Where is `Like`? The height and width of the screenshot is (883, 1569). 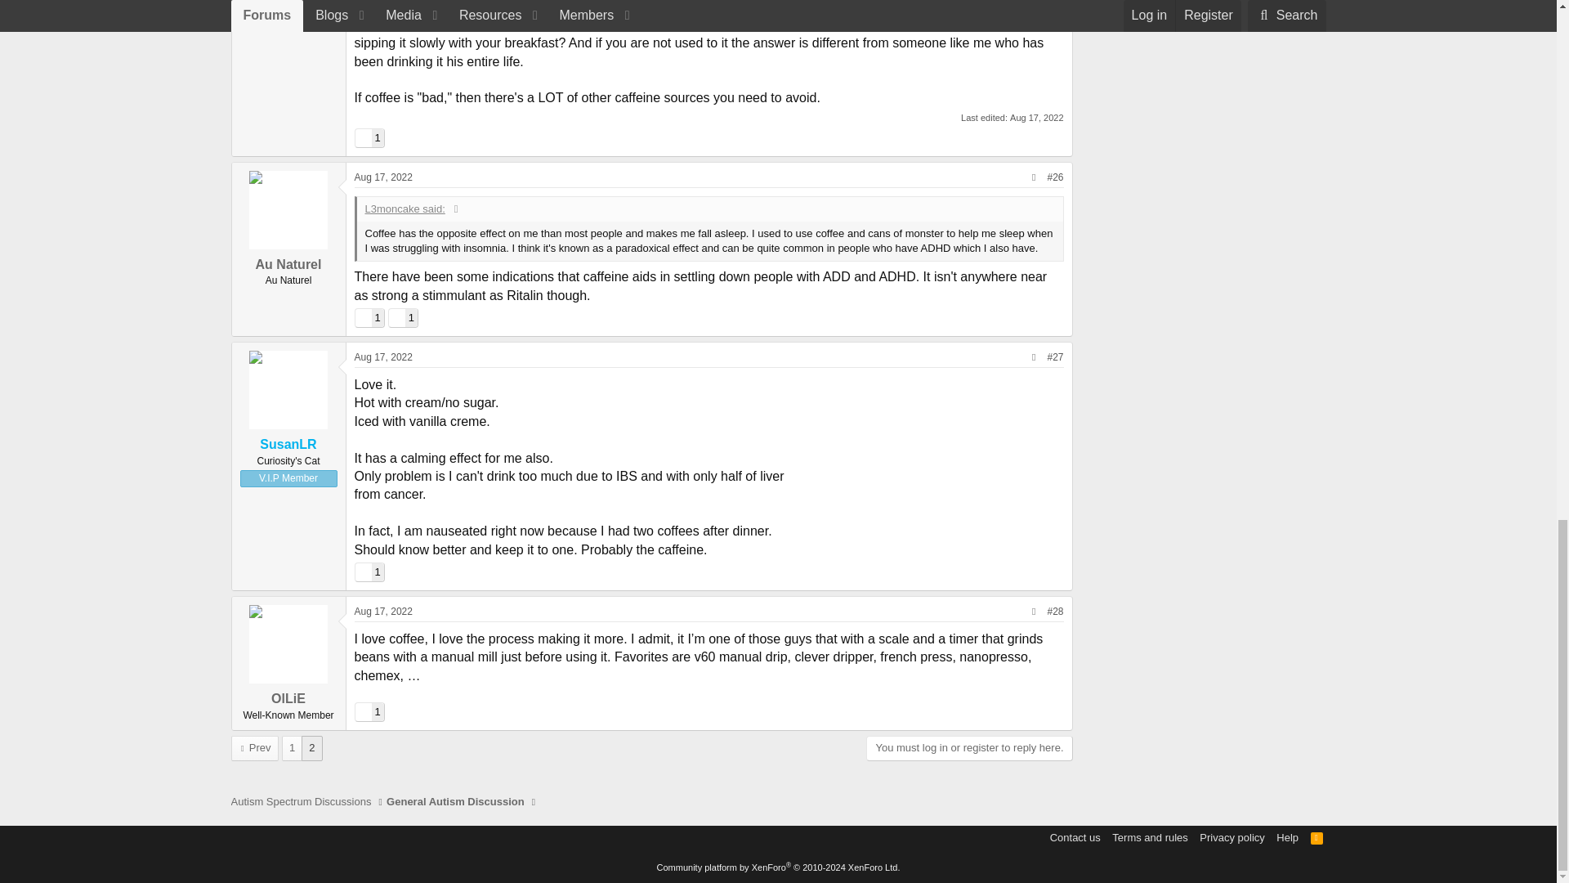
Like is located at coordinates (362, 137).